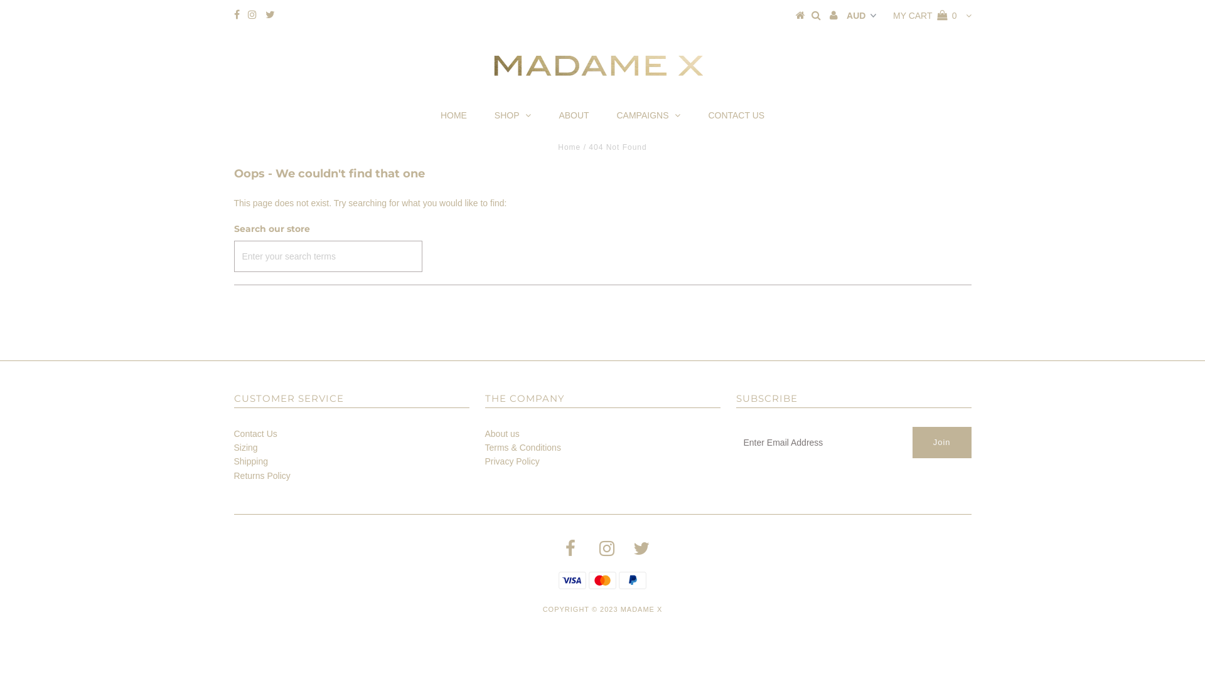 The image size is (1205, 677). What do you see at coordinates (736, 115) in the screenshot?
I see `CONTACT US` at bounding box center [736, 115].